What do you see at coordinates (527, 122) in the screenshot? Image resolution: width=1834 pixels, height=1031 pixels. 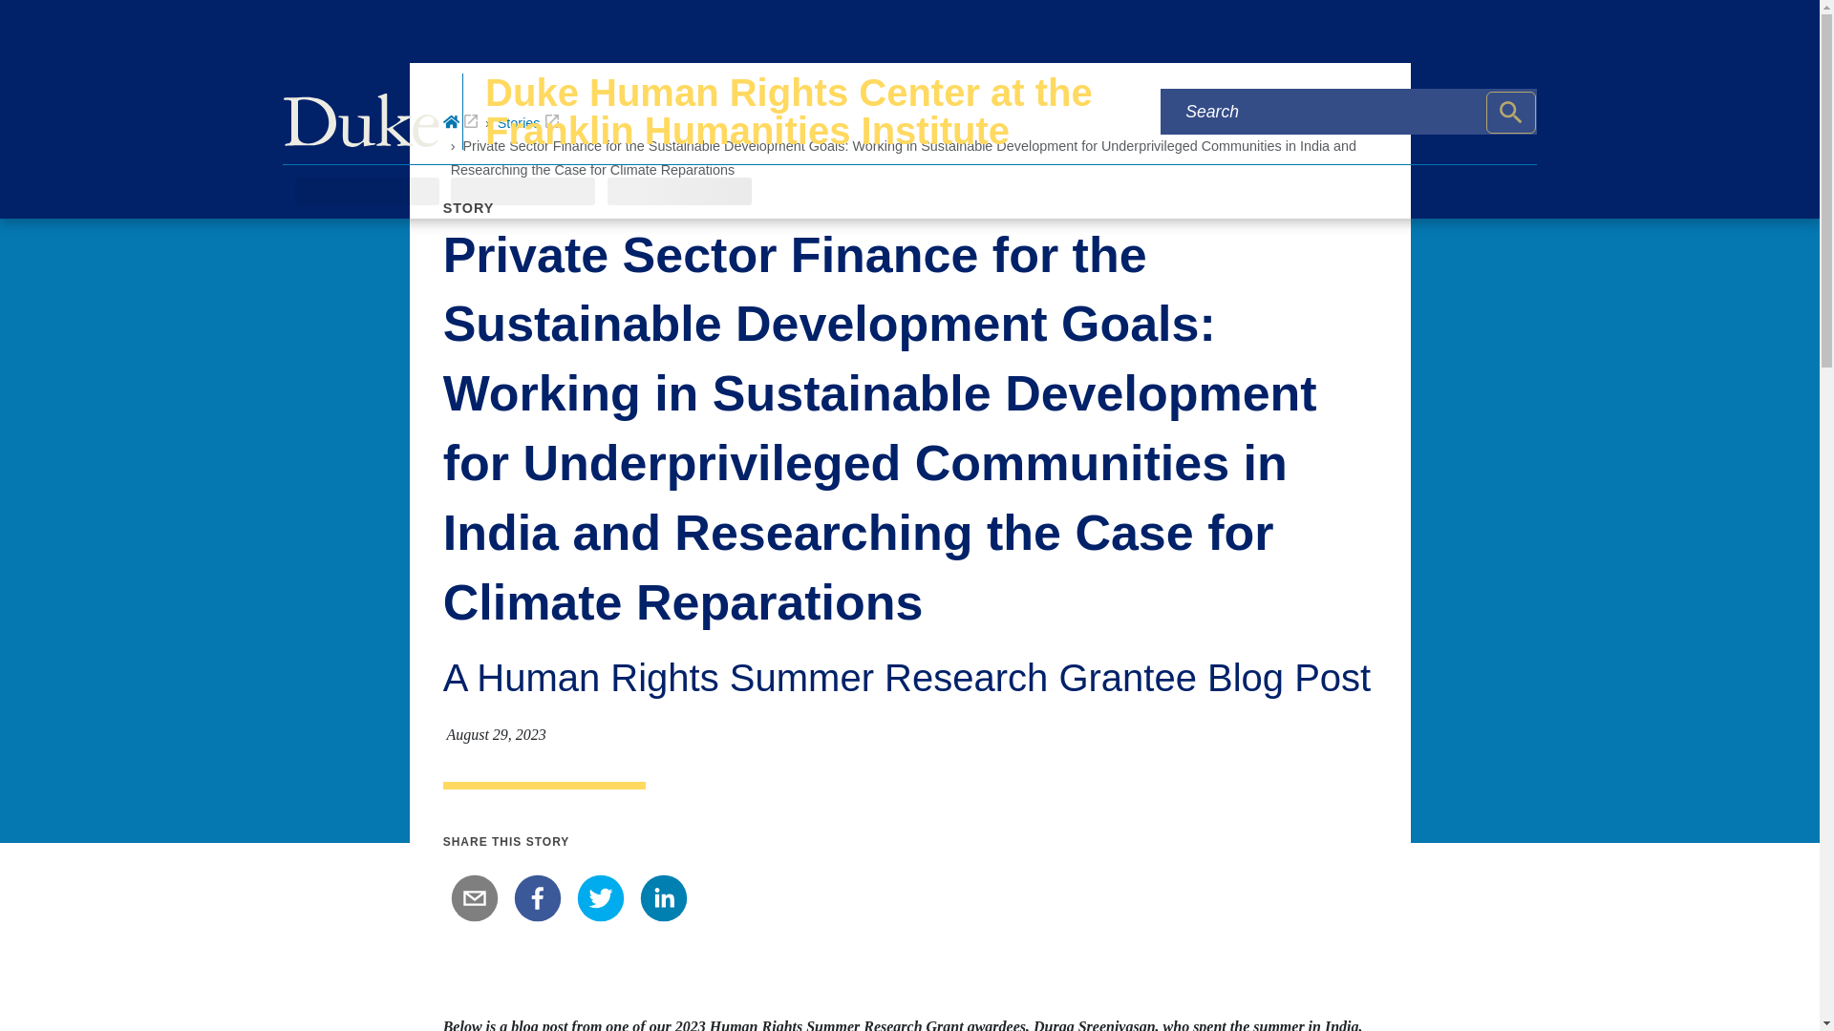 I see `Stories` at bounding box center [527, 122].